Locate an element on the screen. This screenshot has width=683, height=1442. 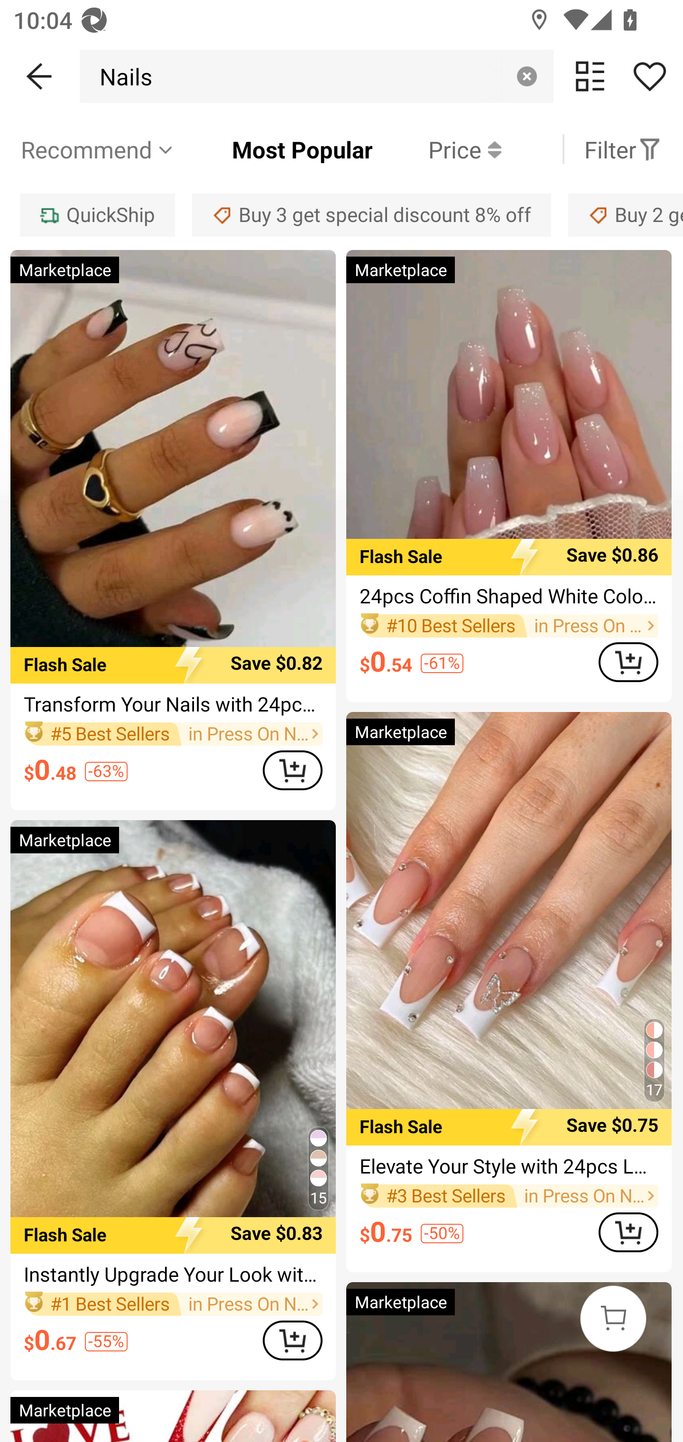
change view is located at coordinates (590, 76).